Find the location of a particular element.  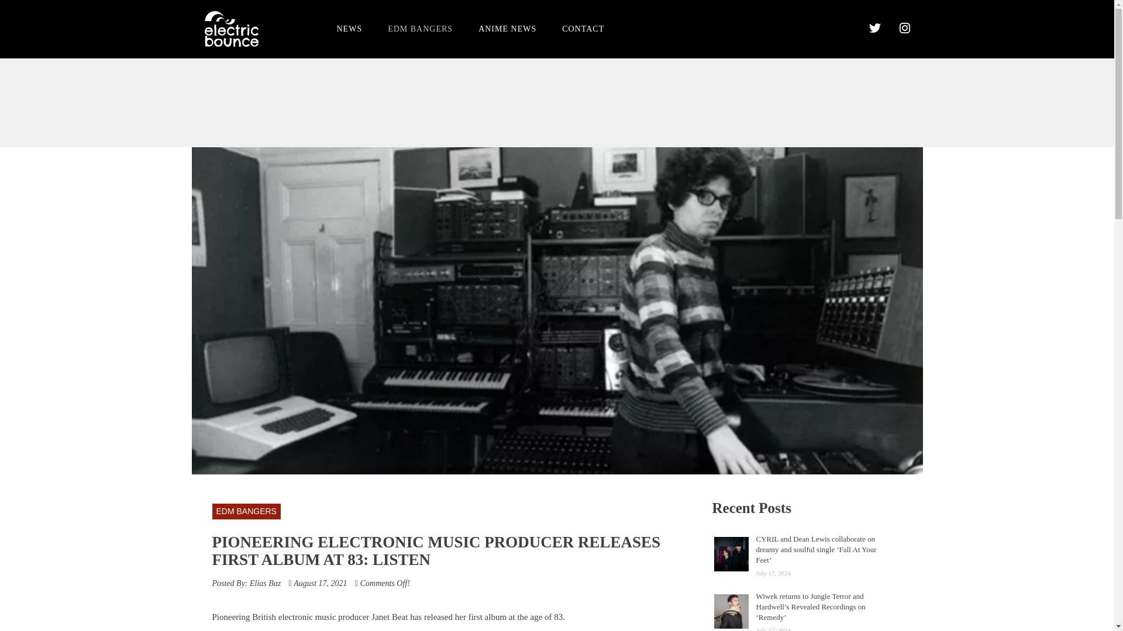

NEWS is located at coordinates (350, 28).